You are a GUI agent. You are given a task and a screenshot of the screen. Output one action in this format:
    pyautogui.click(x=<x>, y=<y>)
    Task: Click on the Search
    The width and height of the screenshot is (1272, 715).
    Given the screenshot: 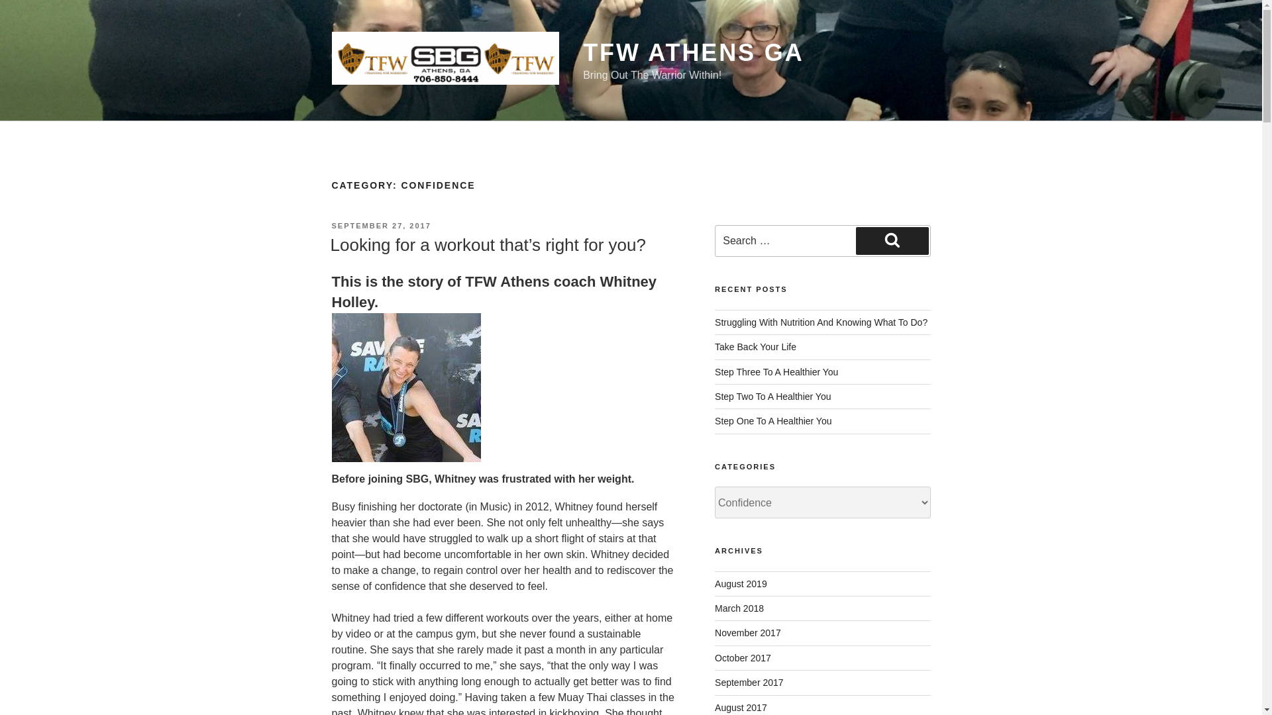 What is the action you would take?
    pyautogui.click(x=892, y=241)
    